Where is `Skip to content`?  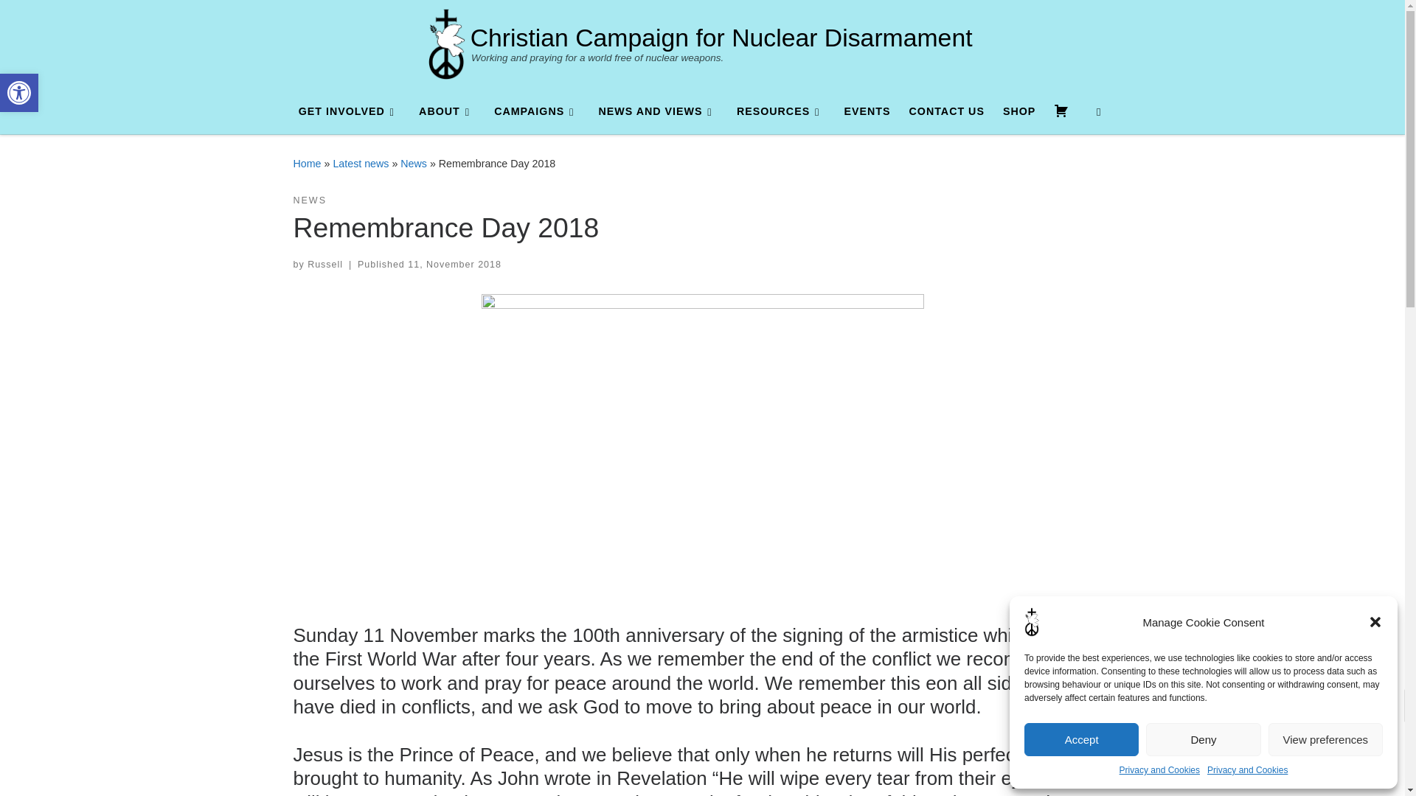 Skip to content is located at coordinates (19, 93).